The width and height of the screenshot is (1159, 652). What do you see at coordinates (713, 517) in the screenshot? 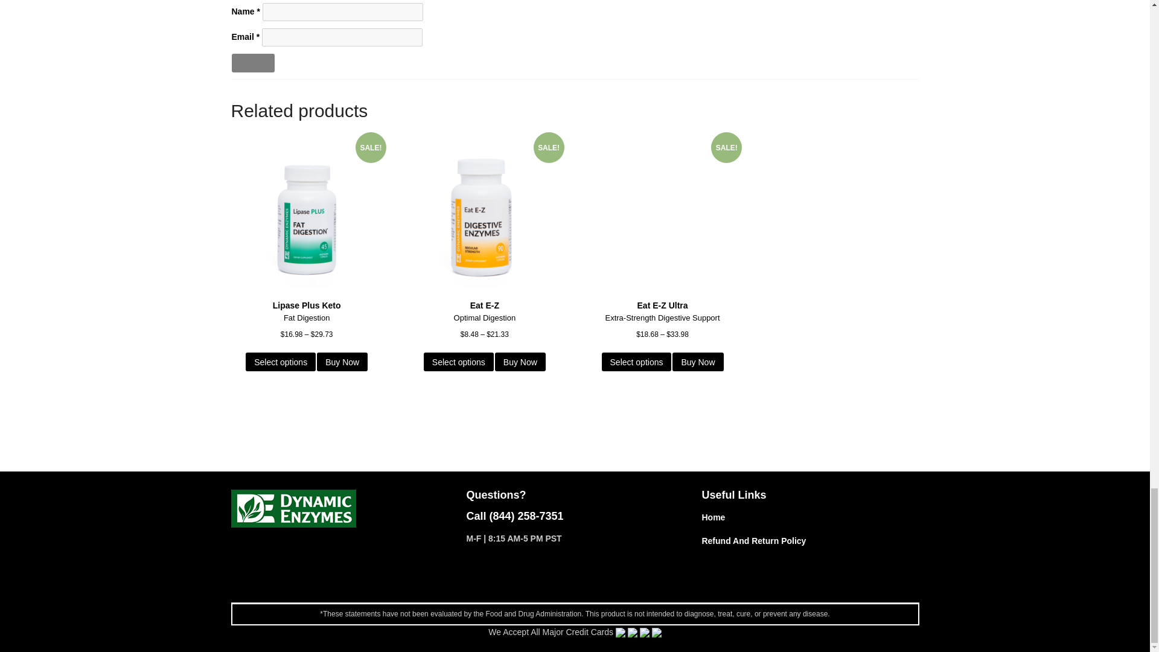
I see `Home` at bounding box center [713, 517].